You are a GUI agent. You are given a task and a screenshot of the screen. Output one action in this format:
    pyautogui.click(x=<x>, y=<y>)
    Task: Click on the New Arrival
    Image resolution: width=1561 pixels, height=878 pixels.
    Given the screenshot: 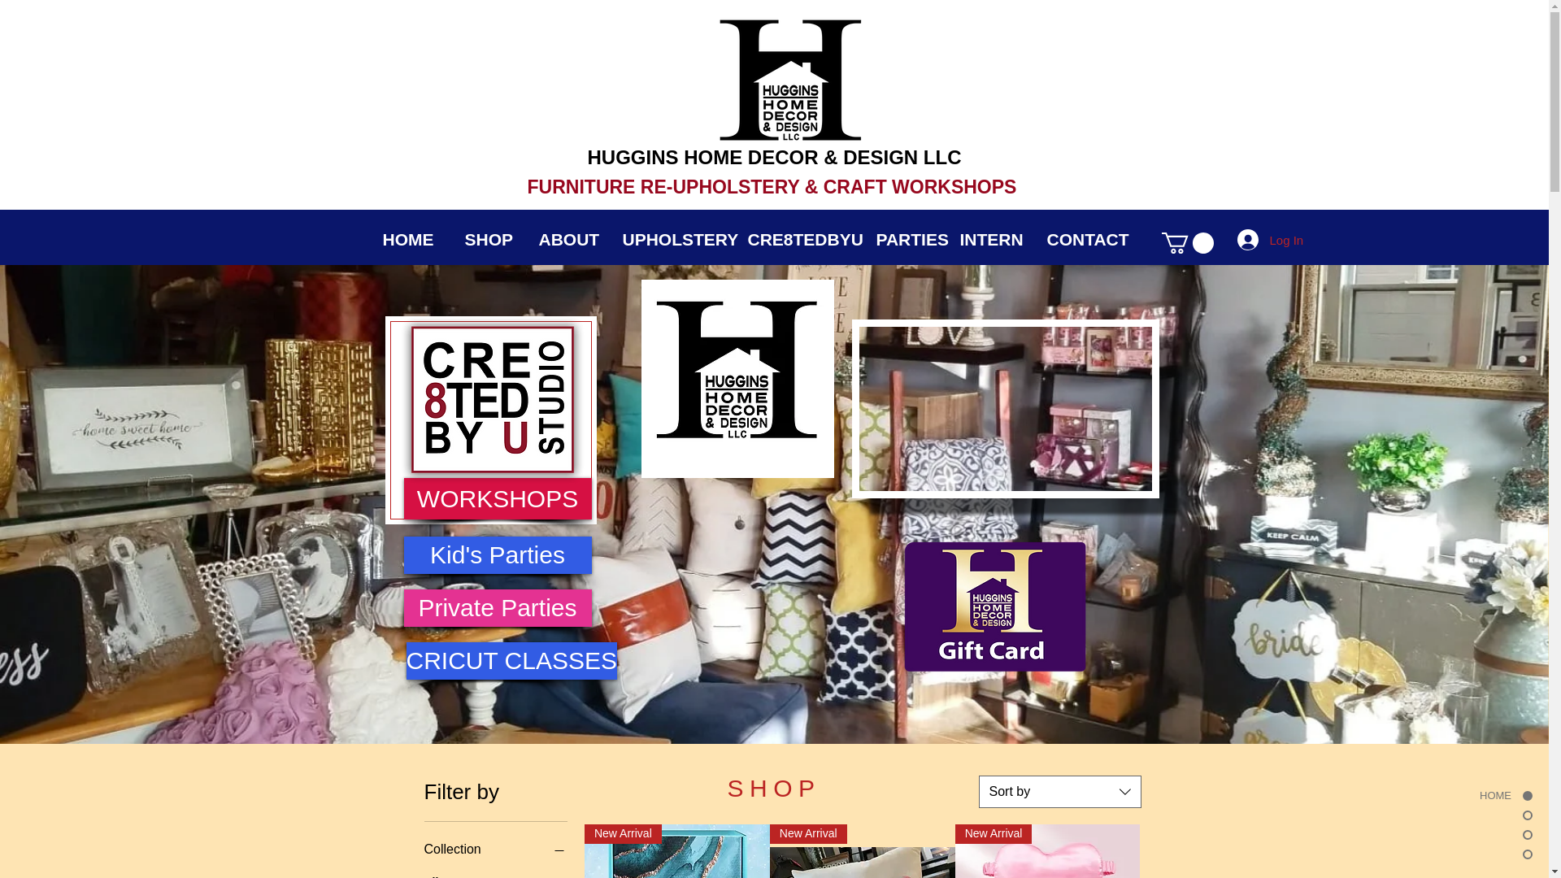 What is the action you would take?
    pyautogui.click(x=862, y=851)
    